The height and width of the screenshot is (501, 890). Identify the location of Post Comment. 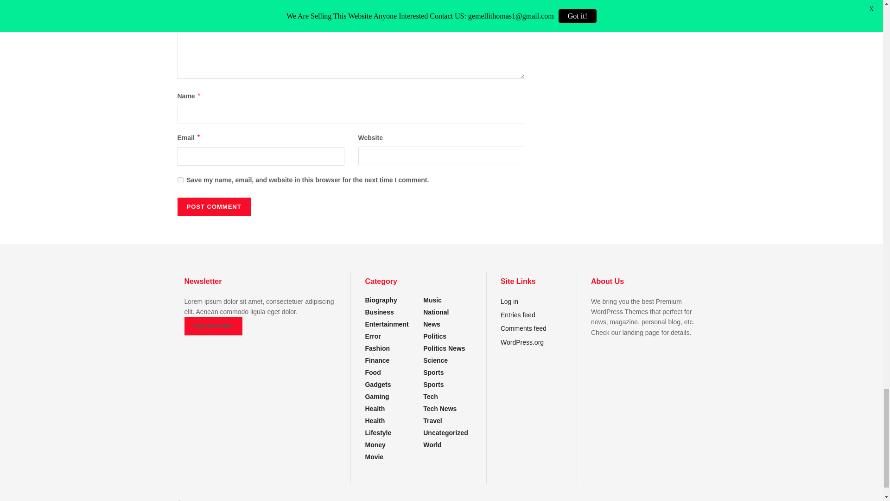
(213, 206).